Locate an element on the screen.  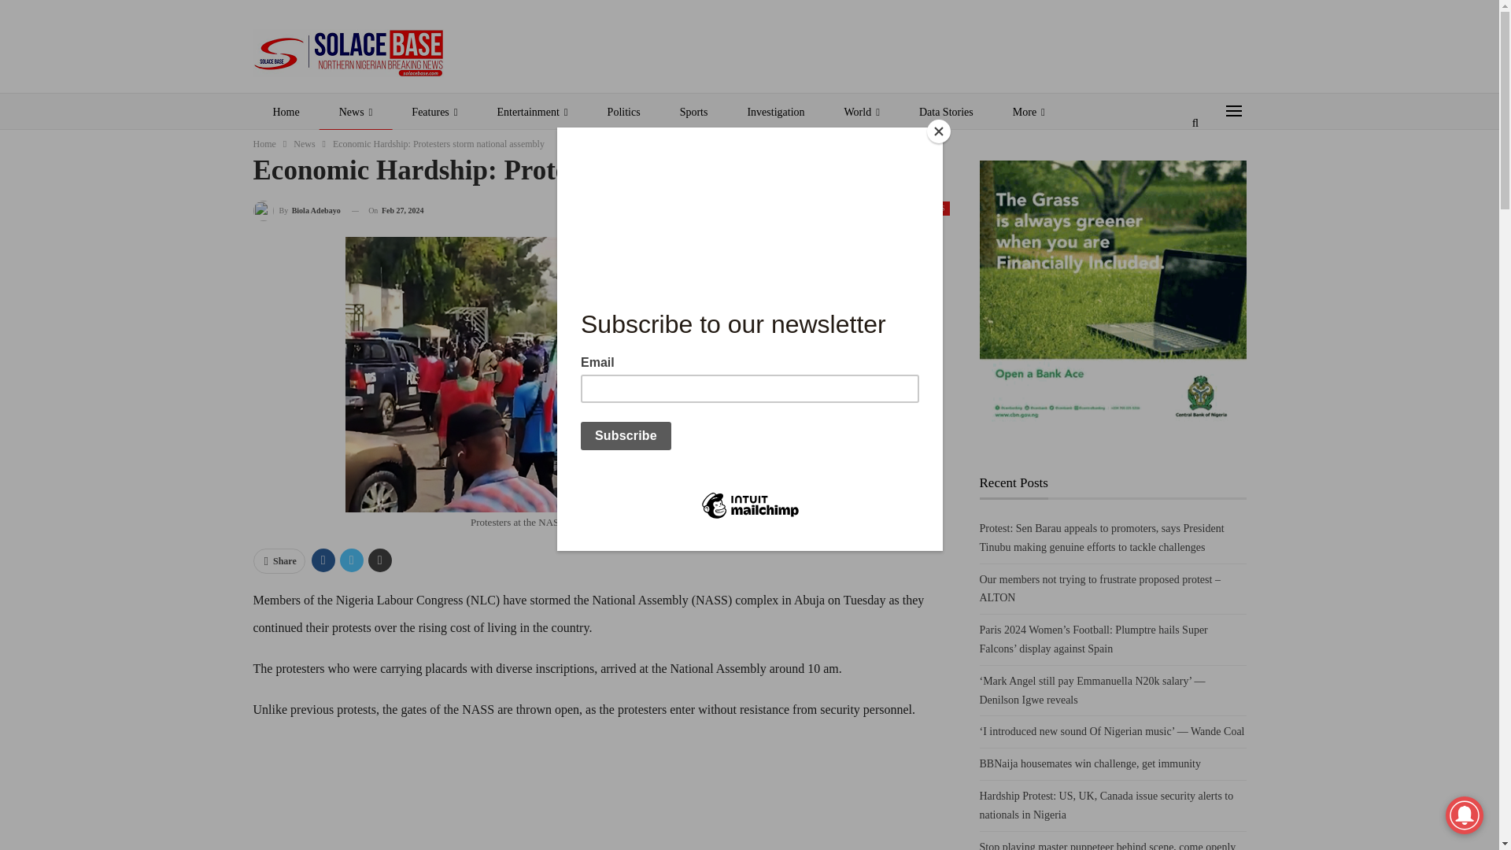
More is located at coordinates (1029, 112).